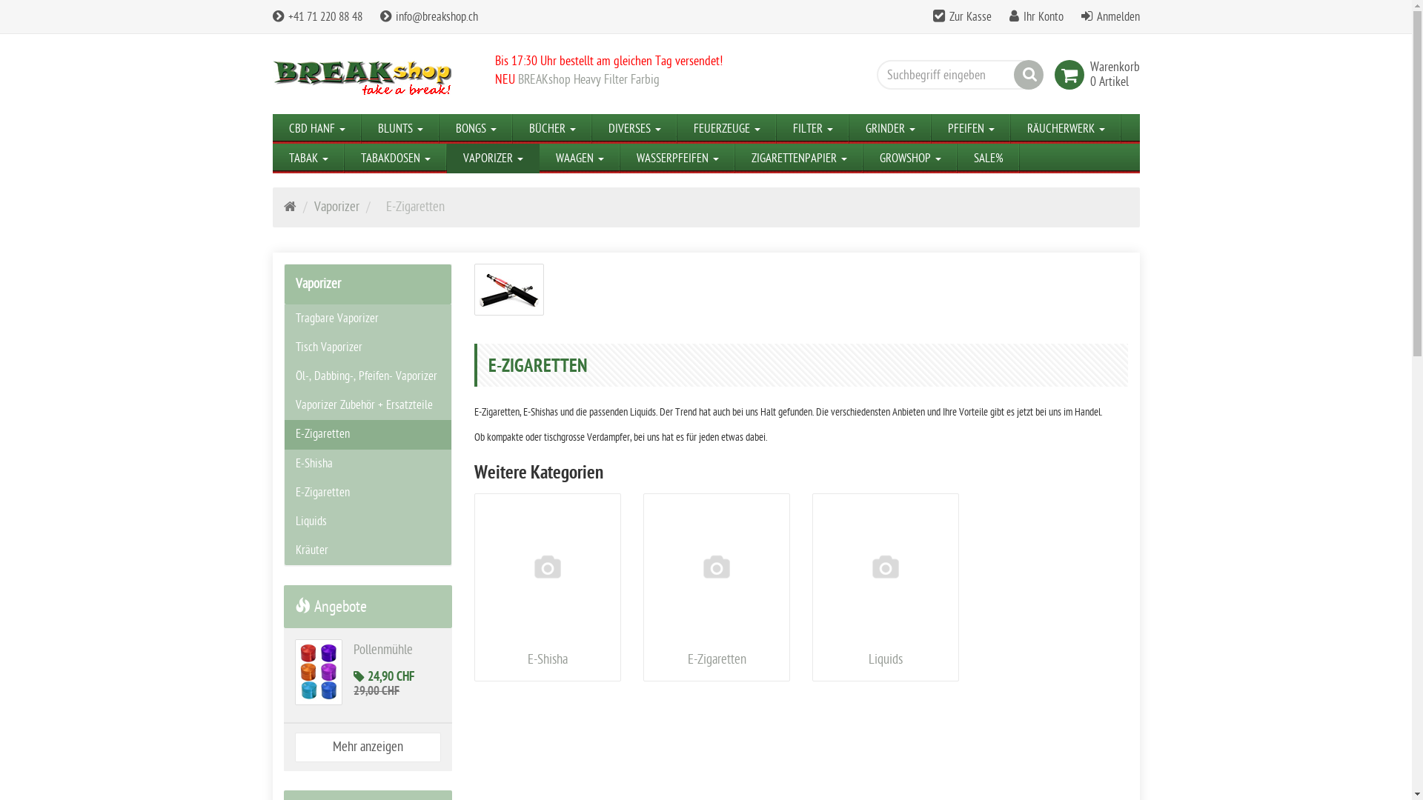  I want to click on E-Zigaretten, so click(717, 587).